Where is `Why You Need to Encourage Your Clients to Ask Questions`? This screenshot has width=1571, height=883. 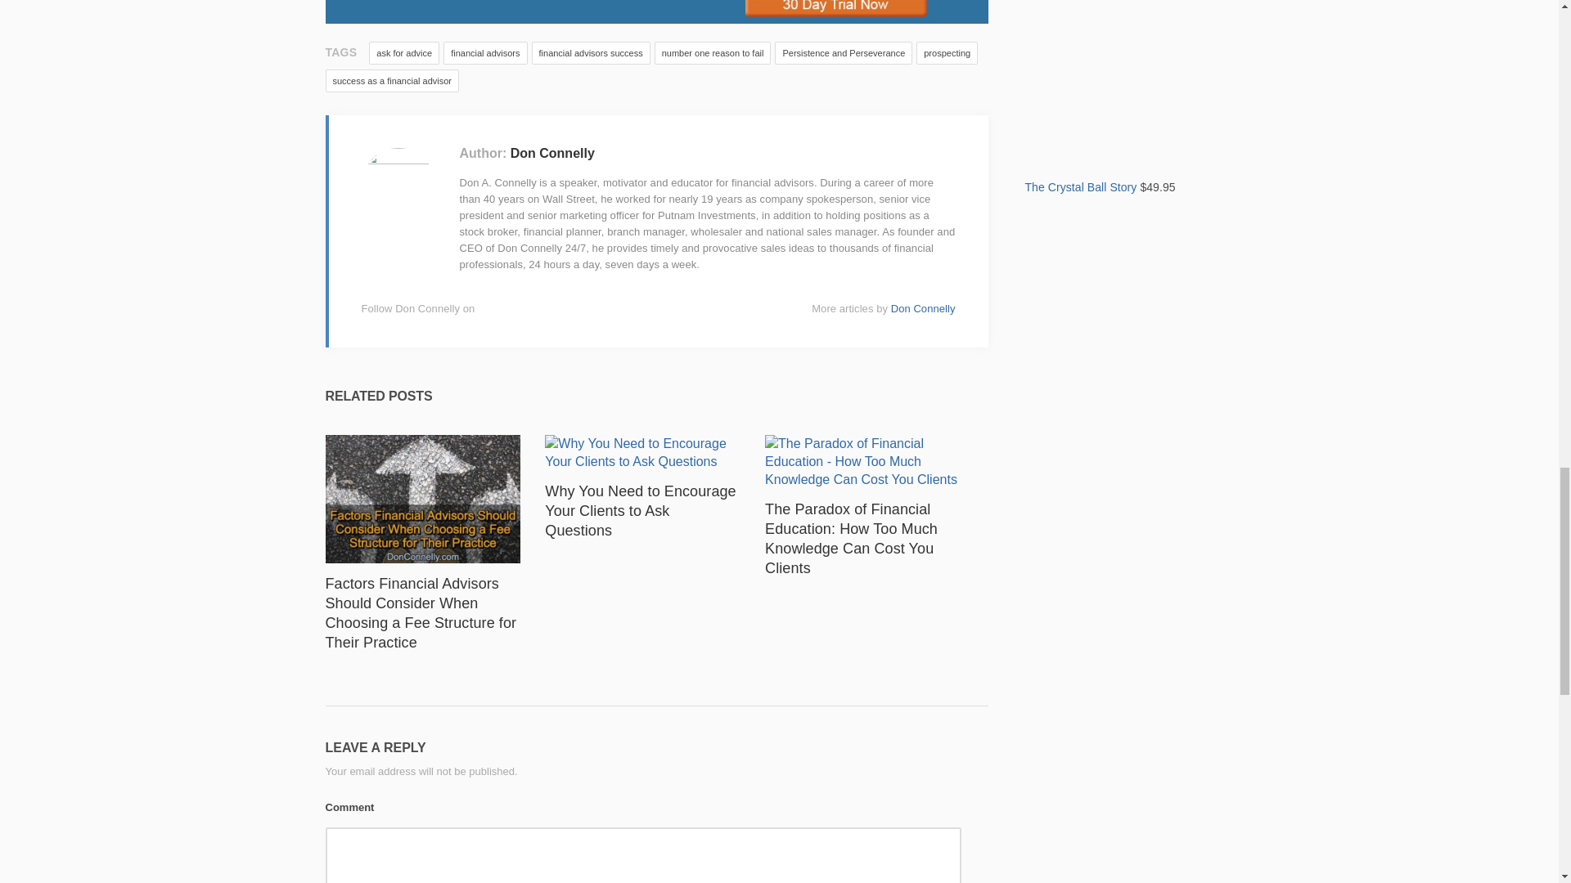
Why You Need to Encourage Your Clients to Ask Questions is located at coordinates (640, 510).